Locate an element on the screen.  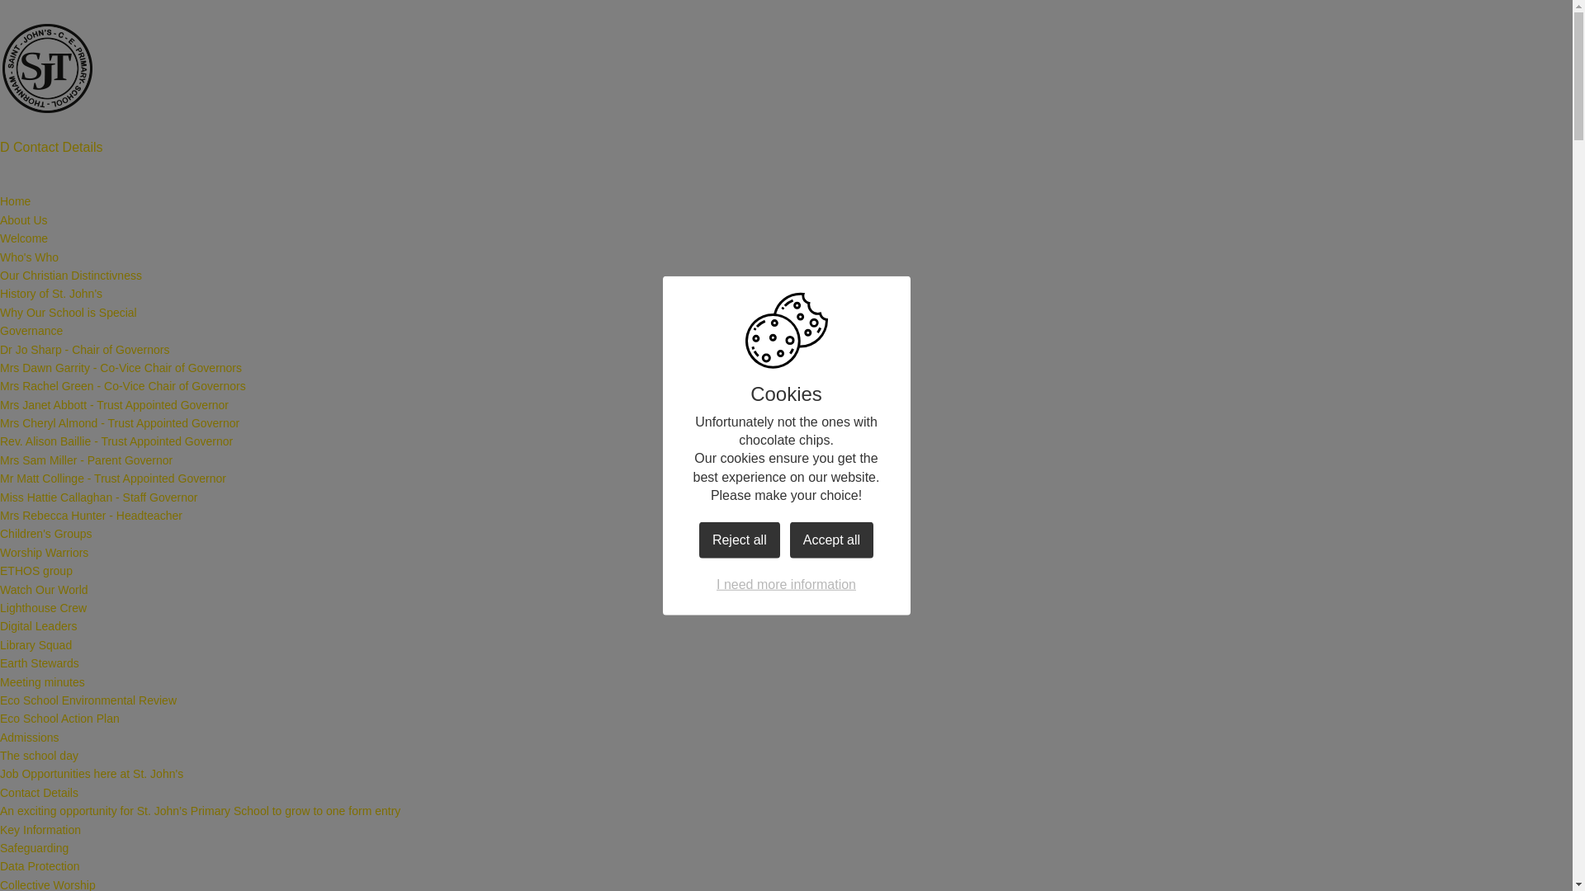
Safeguarding is located at coordinates (34, 847).